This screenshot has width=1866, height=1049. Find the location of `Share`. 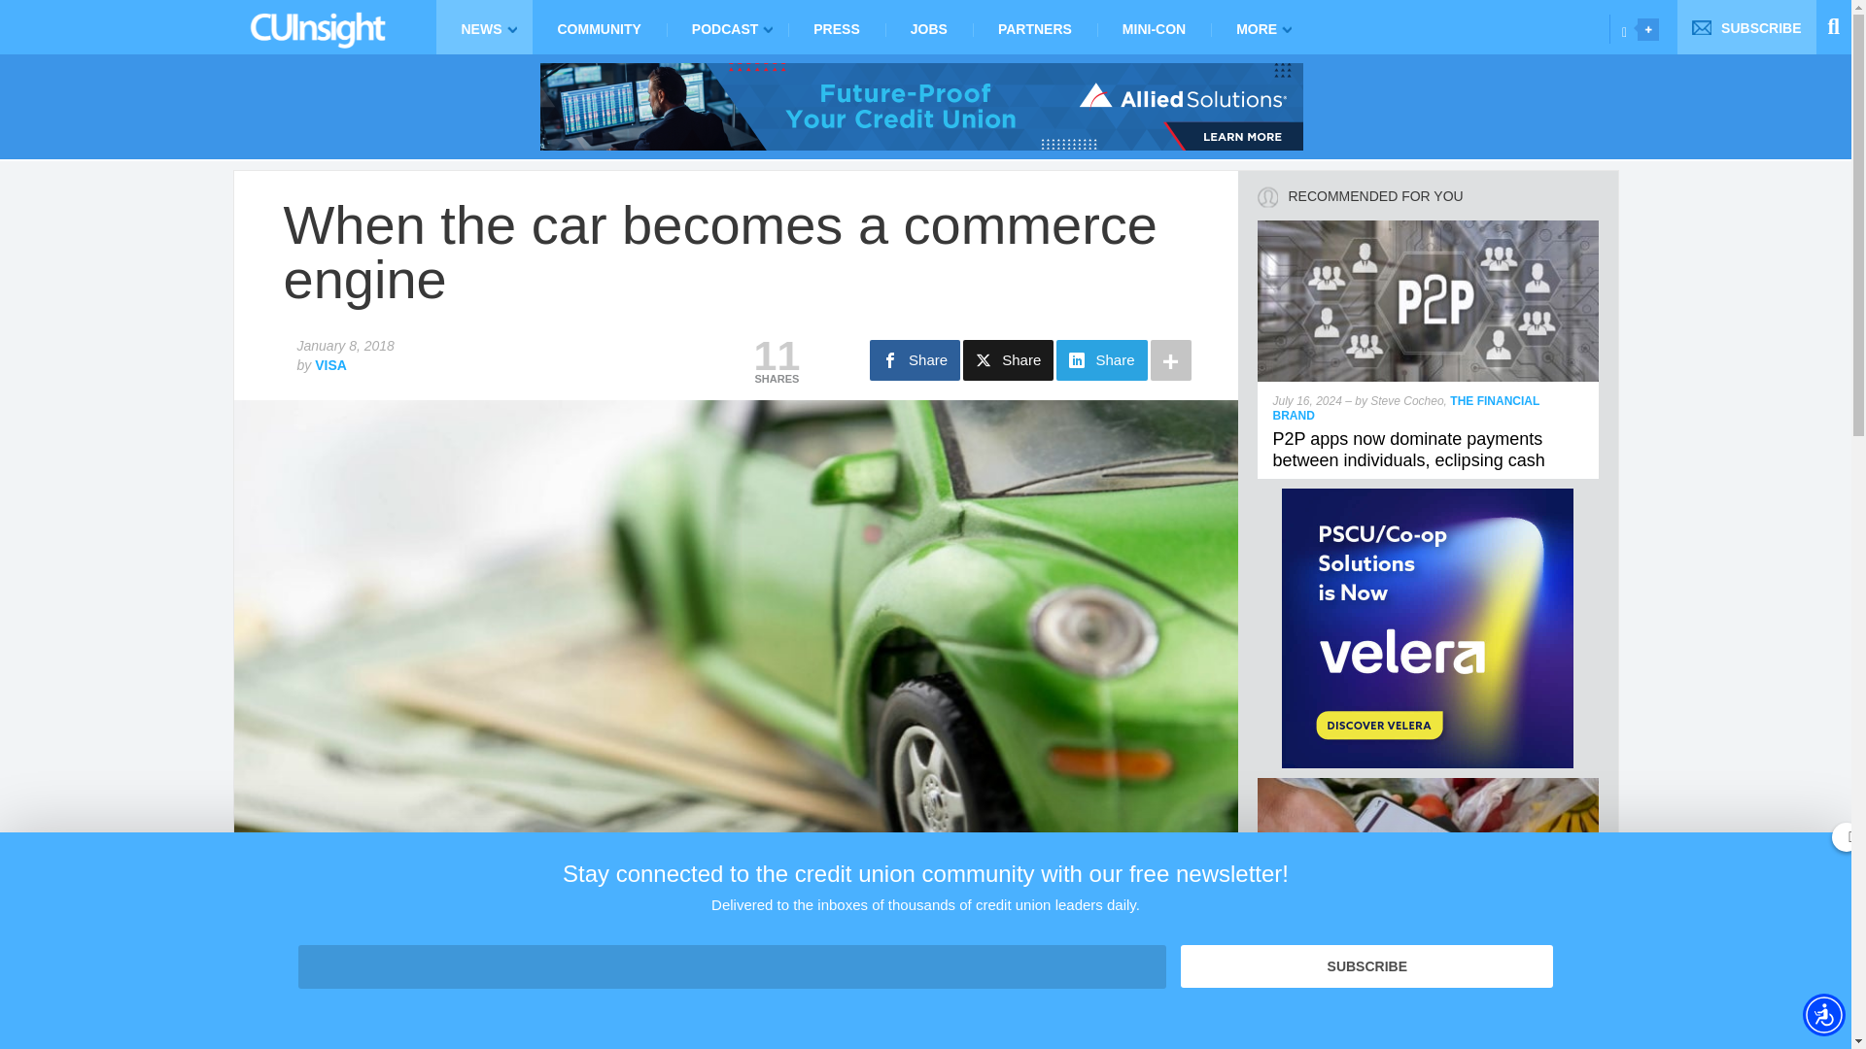

Share is located at coordinates (1008, 359).